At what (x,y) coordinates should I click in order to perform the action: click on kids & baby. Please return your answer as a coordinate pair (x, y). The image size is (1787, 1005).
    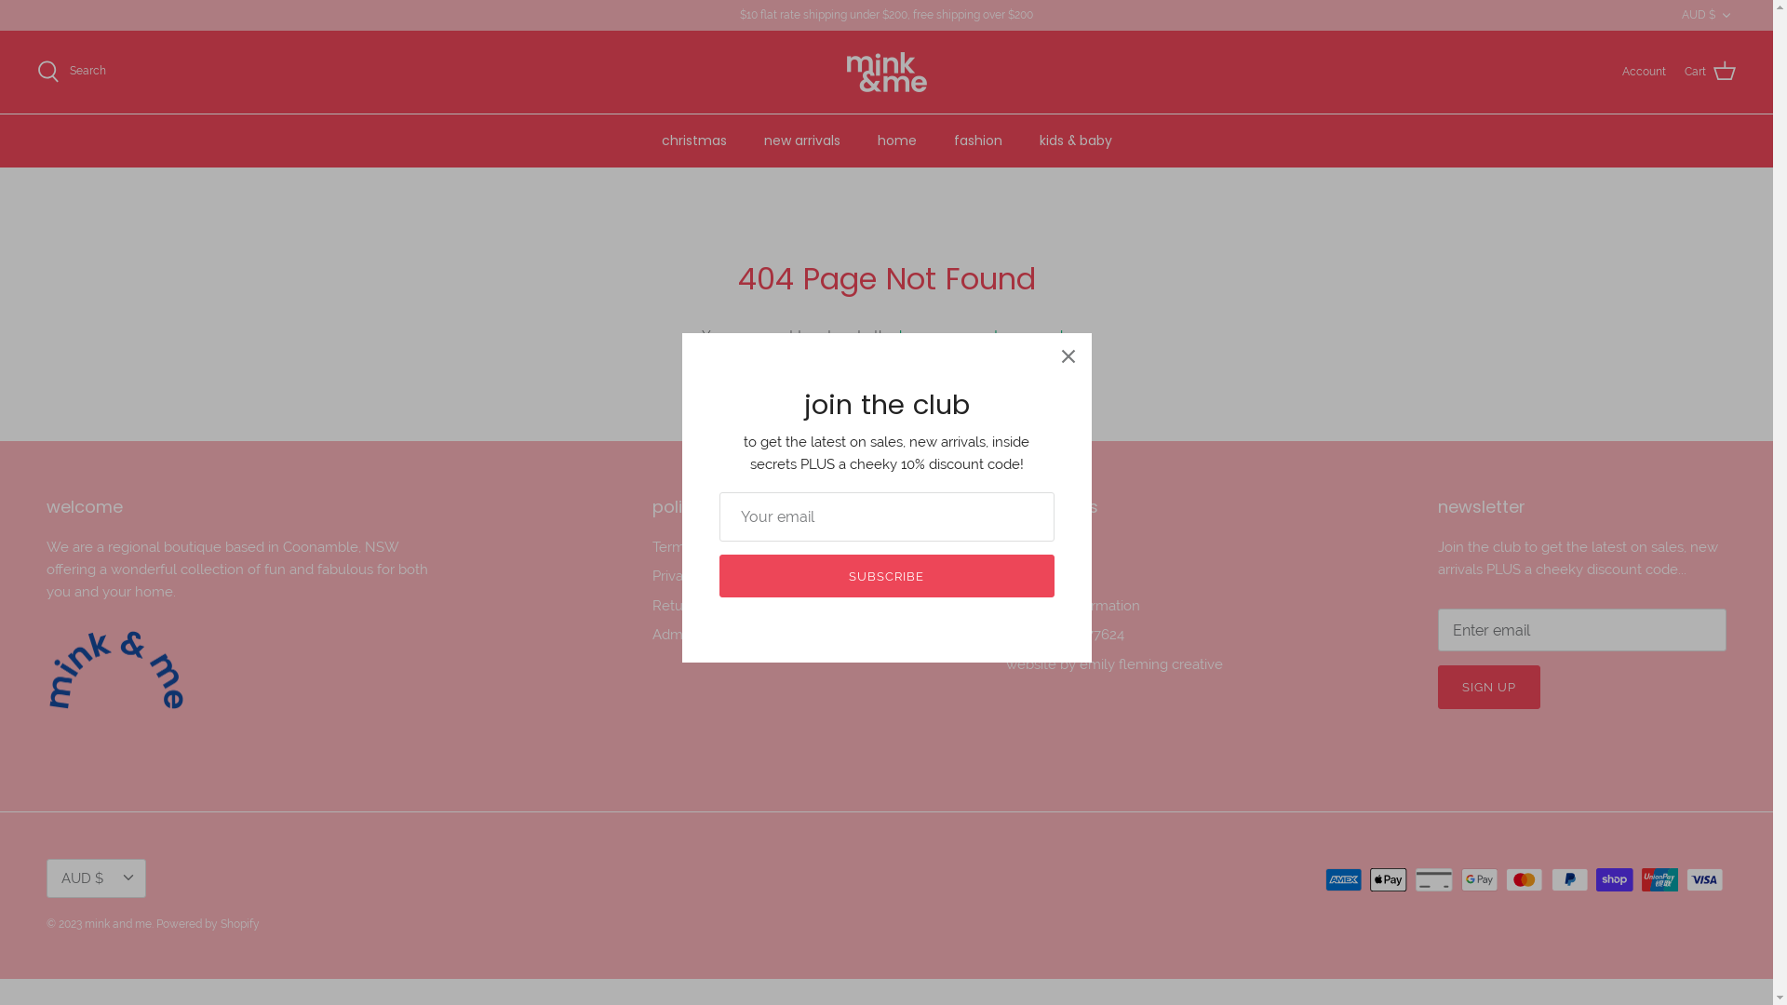
    Looking at the image, I should click on (1075, 141).